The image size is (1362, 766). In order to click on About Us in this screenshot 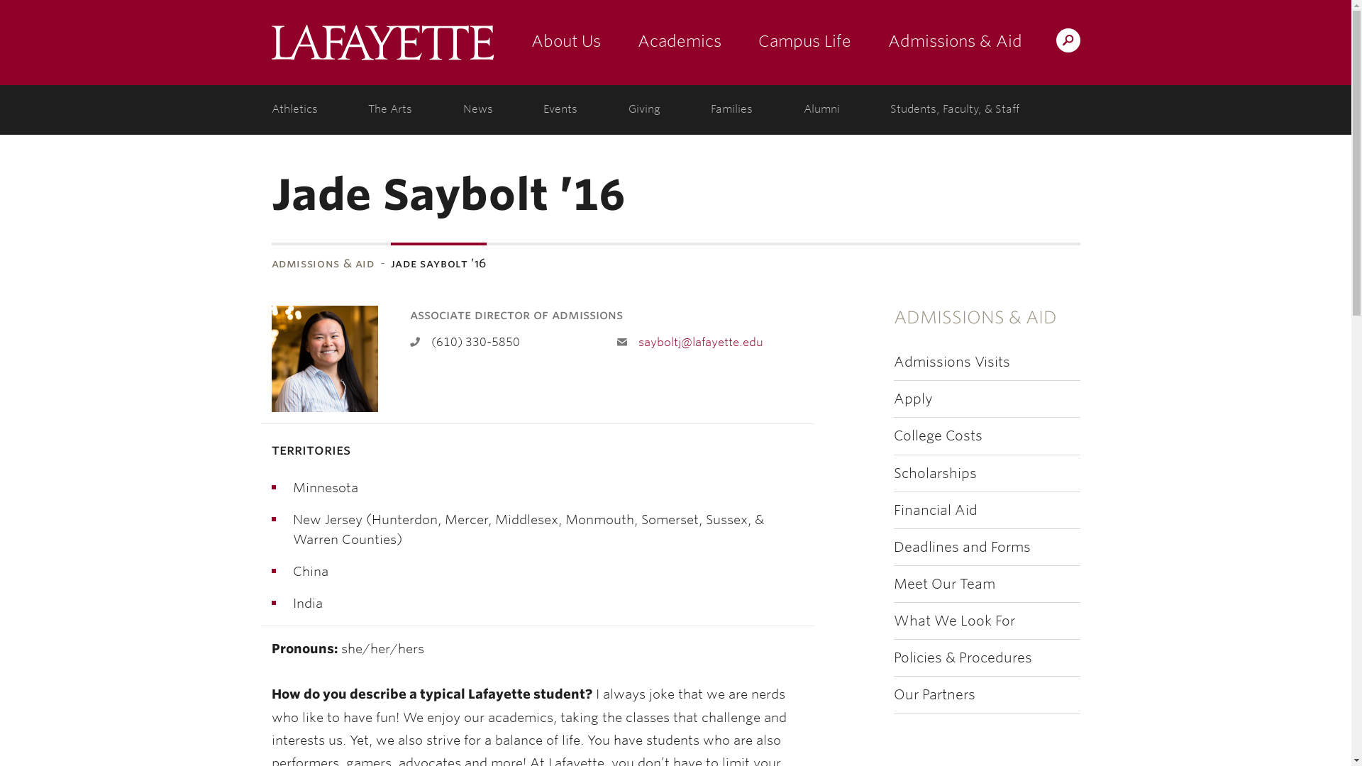, I will do `click(565, 43)`.